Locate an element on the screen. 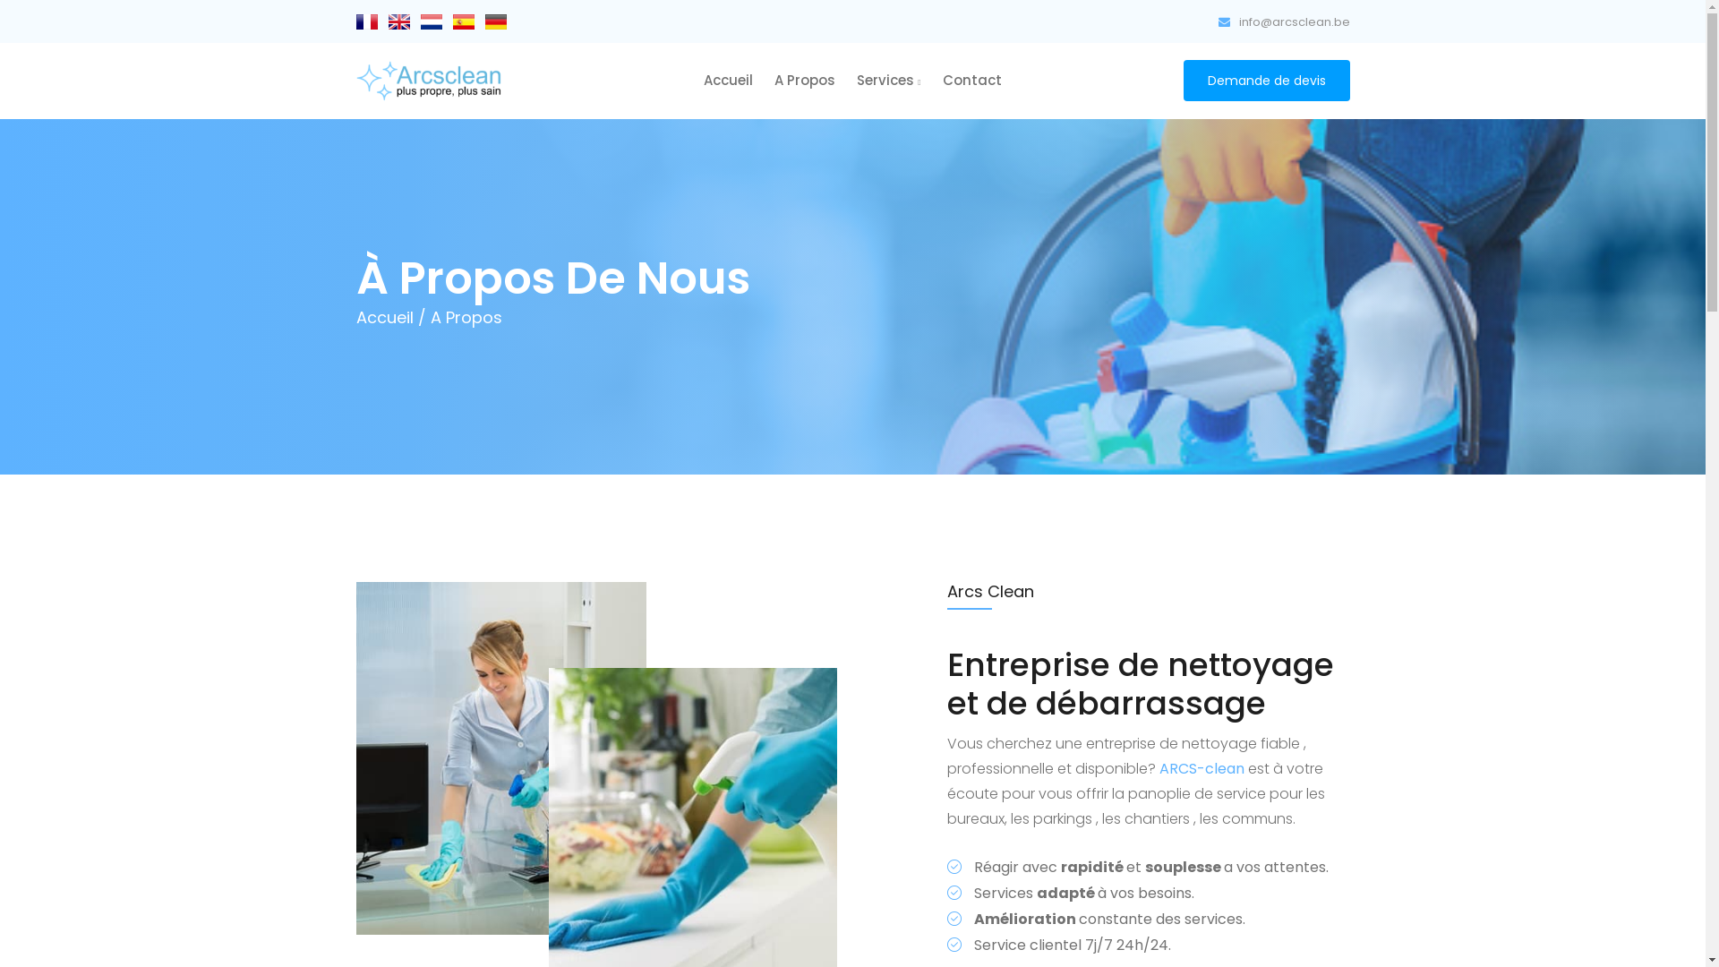  A Propos is located at coordinates (805, 81).